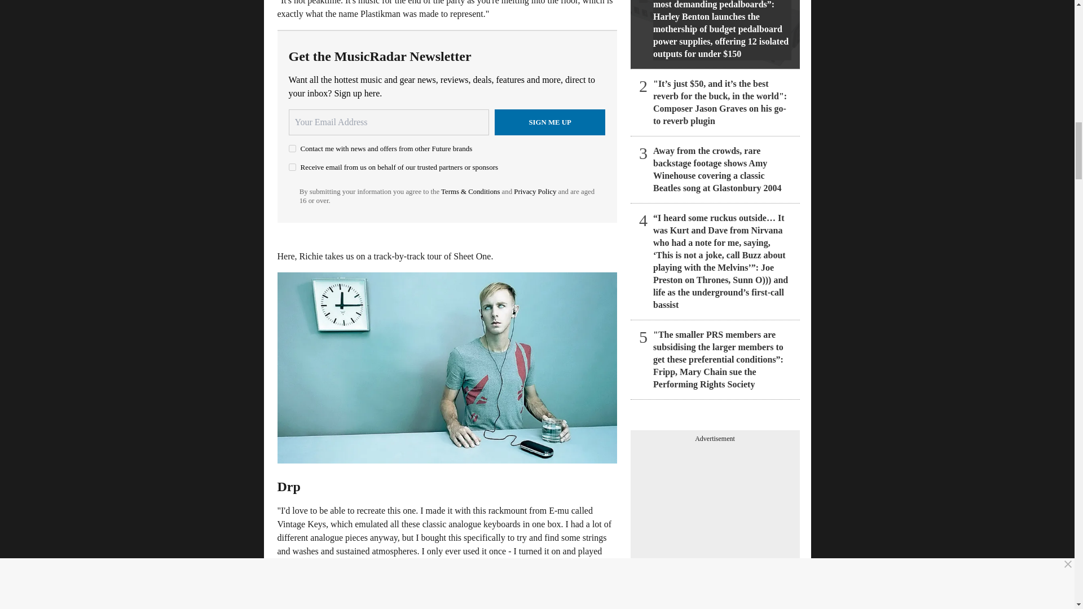  I want to click on on, so click(292, 149).